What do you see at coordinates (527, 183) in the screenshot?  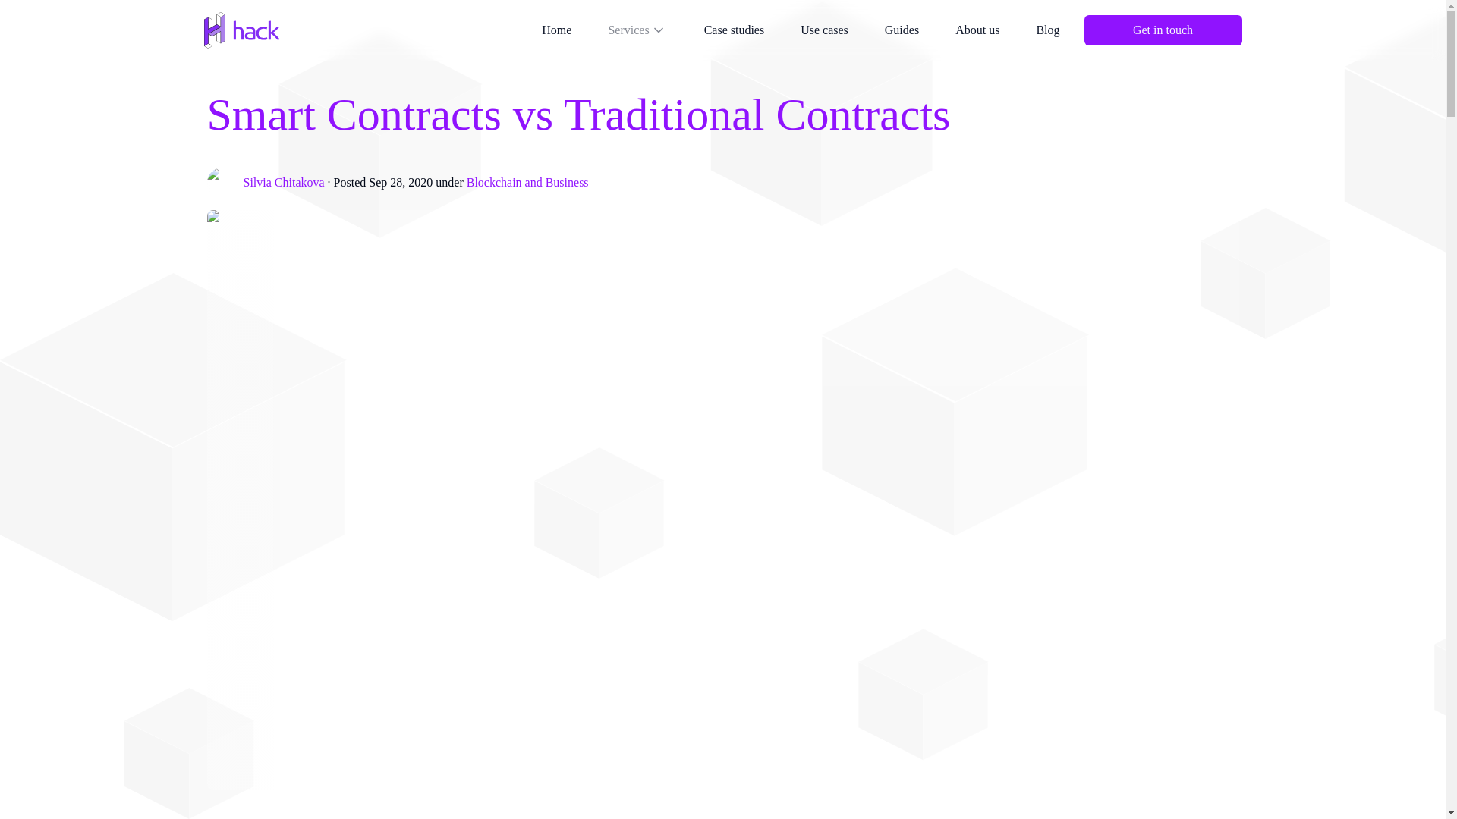 I see `Blockchain and Business` at bounding box center [527, 183].